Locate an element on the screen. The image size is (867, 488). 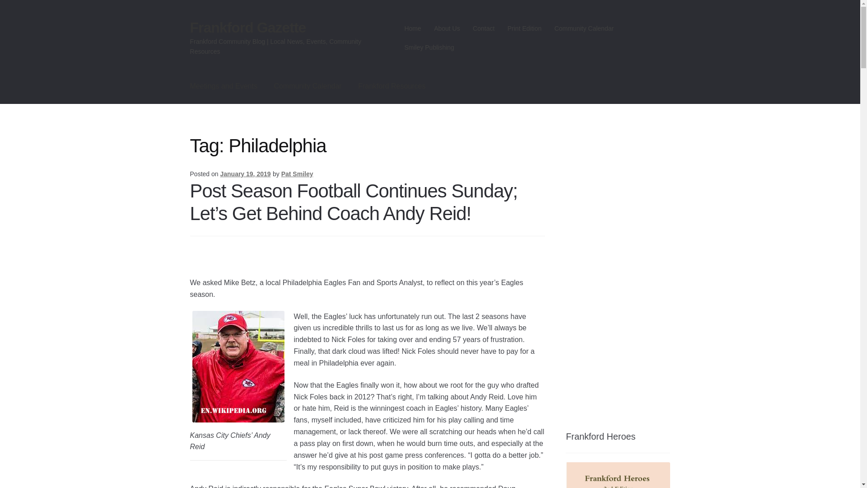
Contact is located at coordinates (483, 28).